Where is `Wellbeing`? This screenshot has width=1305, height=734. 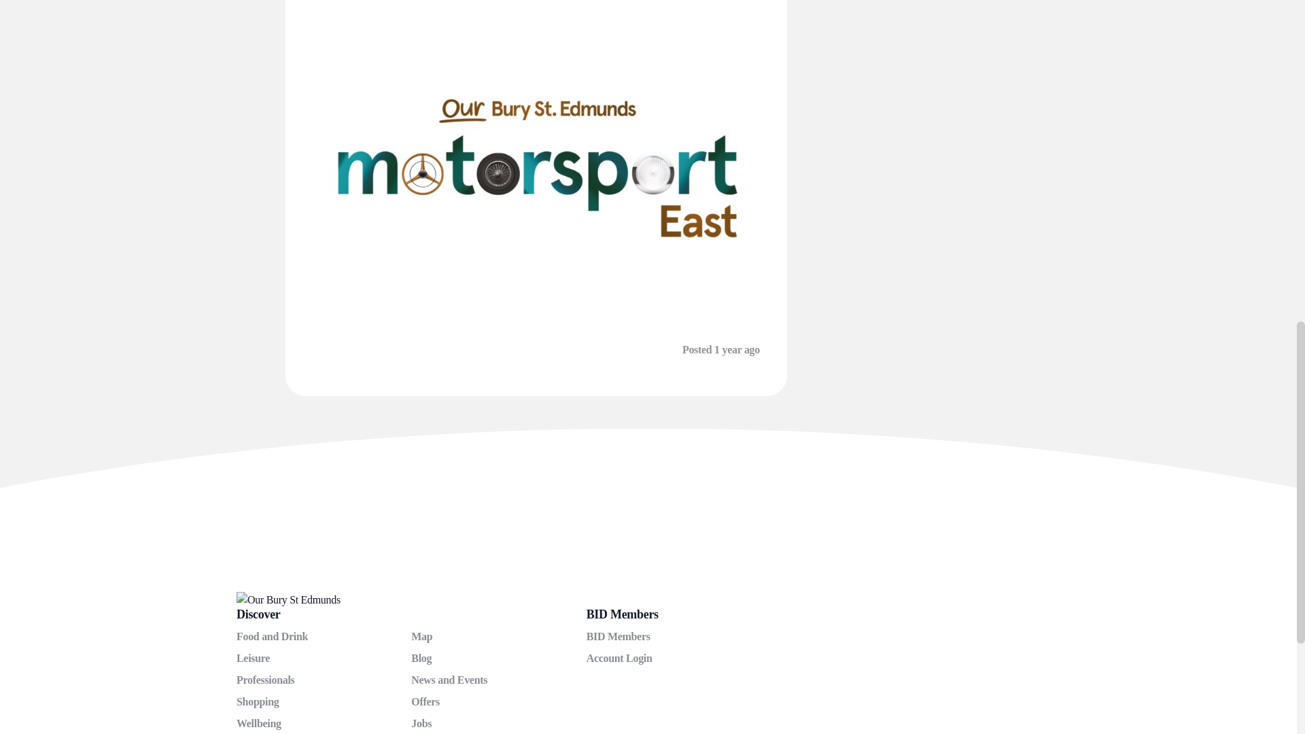 Wellbeing is located at coordinates (258, 718).